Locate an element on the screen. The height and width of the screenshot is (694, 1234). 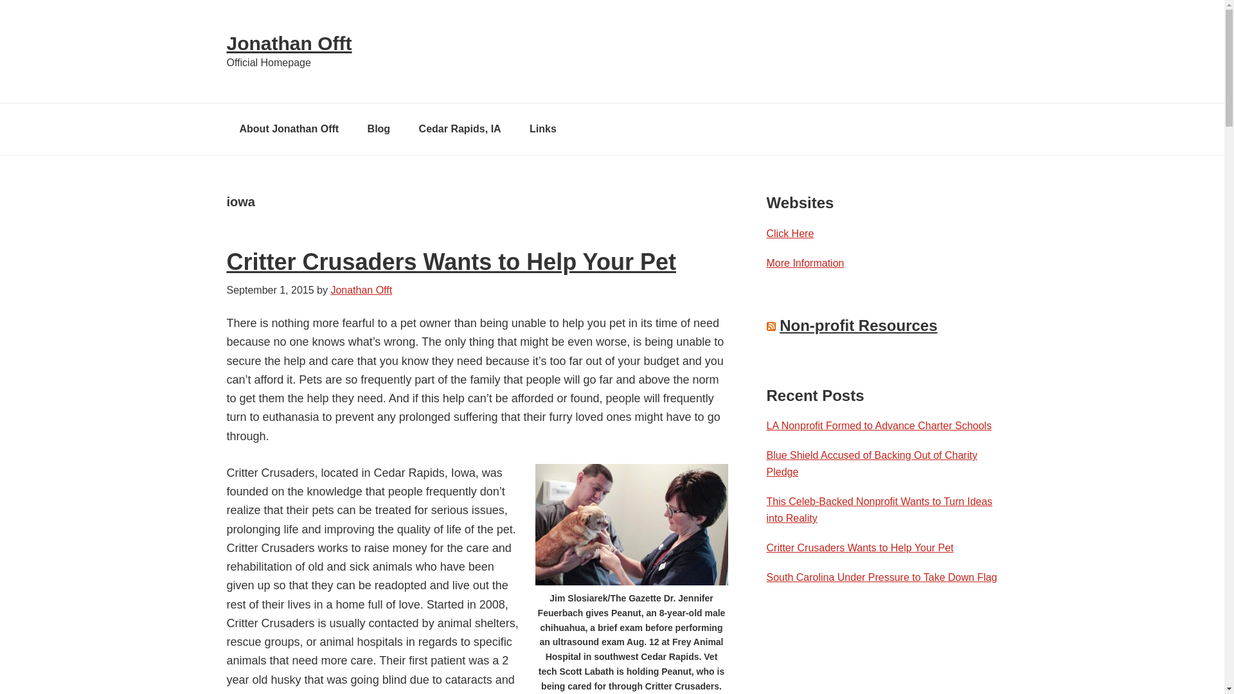
Jonathan Offt is located at coordinates (289, 43).